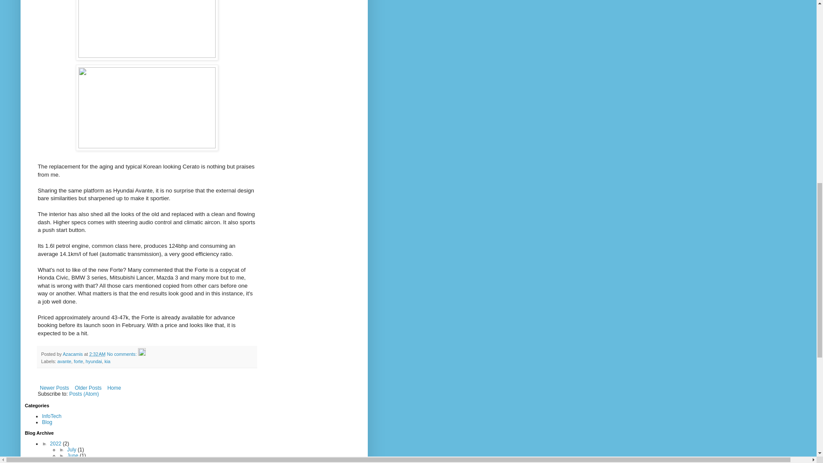 The image size is (823, 463). I want to click on July, so click(73, 450).